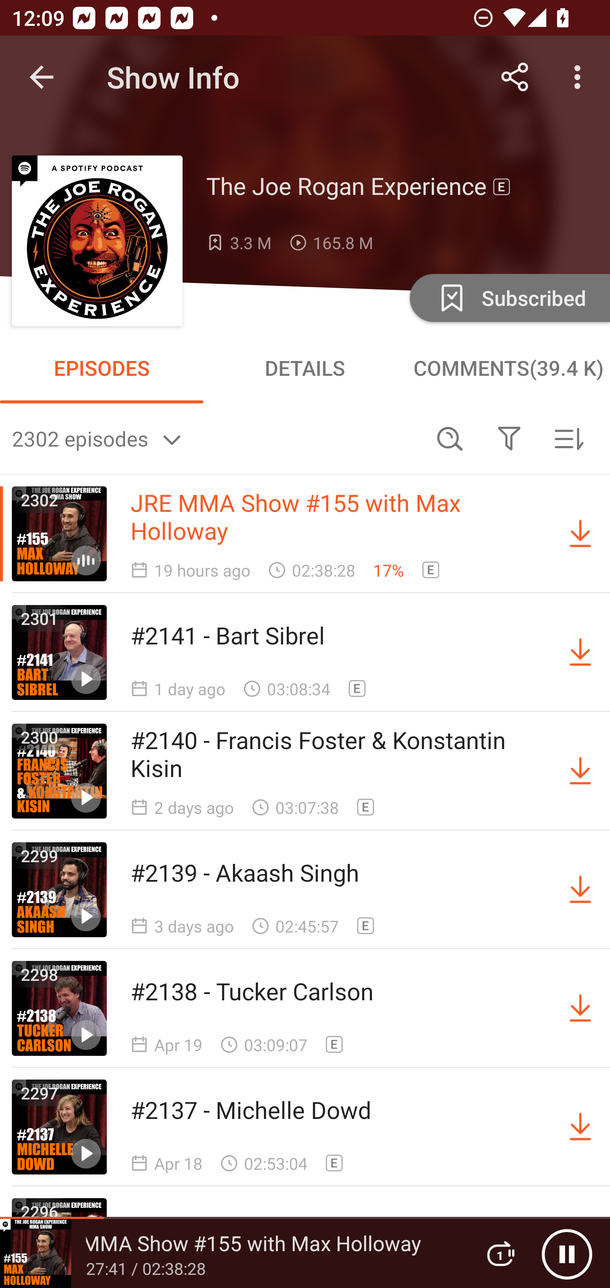 The height and width of the screenshot is (1288, 610). Describe the element at coordinates (42, 77) in the screenshot. I see `Navigate up` at that location.